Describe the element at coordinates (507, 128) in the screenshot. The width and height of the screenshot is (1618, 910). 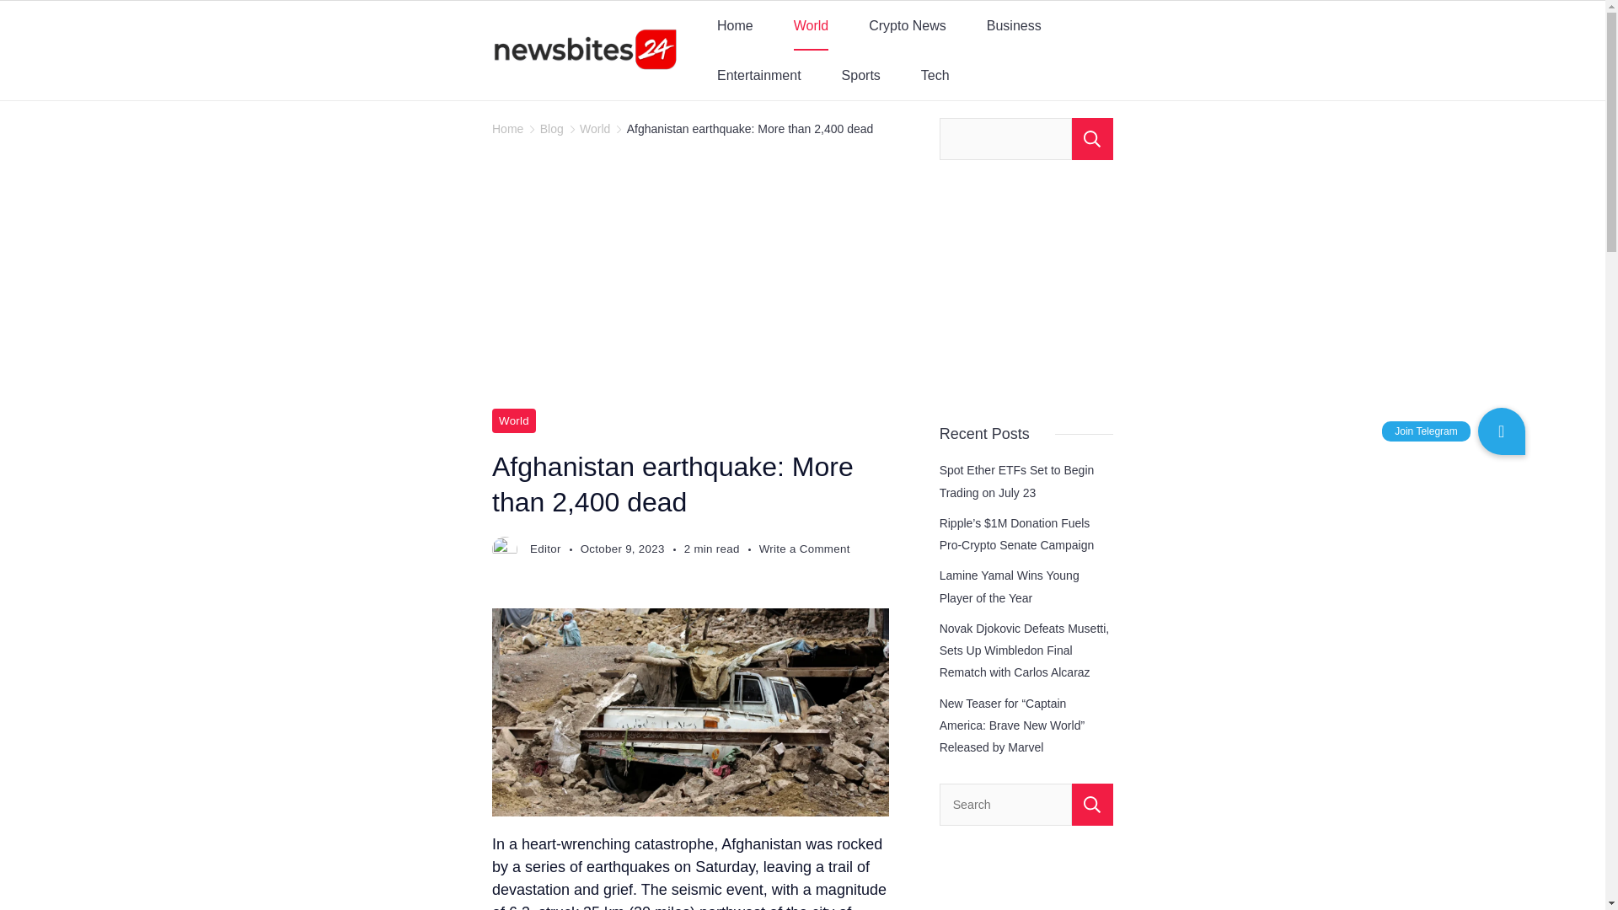
I see `Home` at that location.